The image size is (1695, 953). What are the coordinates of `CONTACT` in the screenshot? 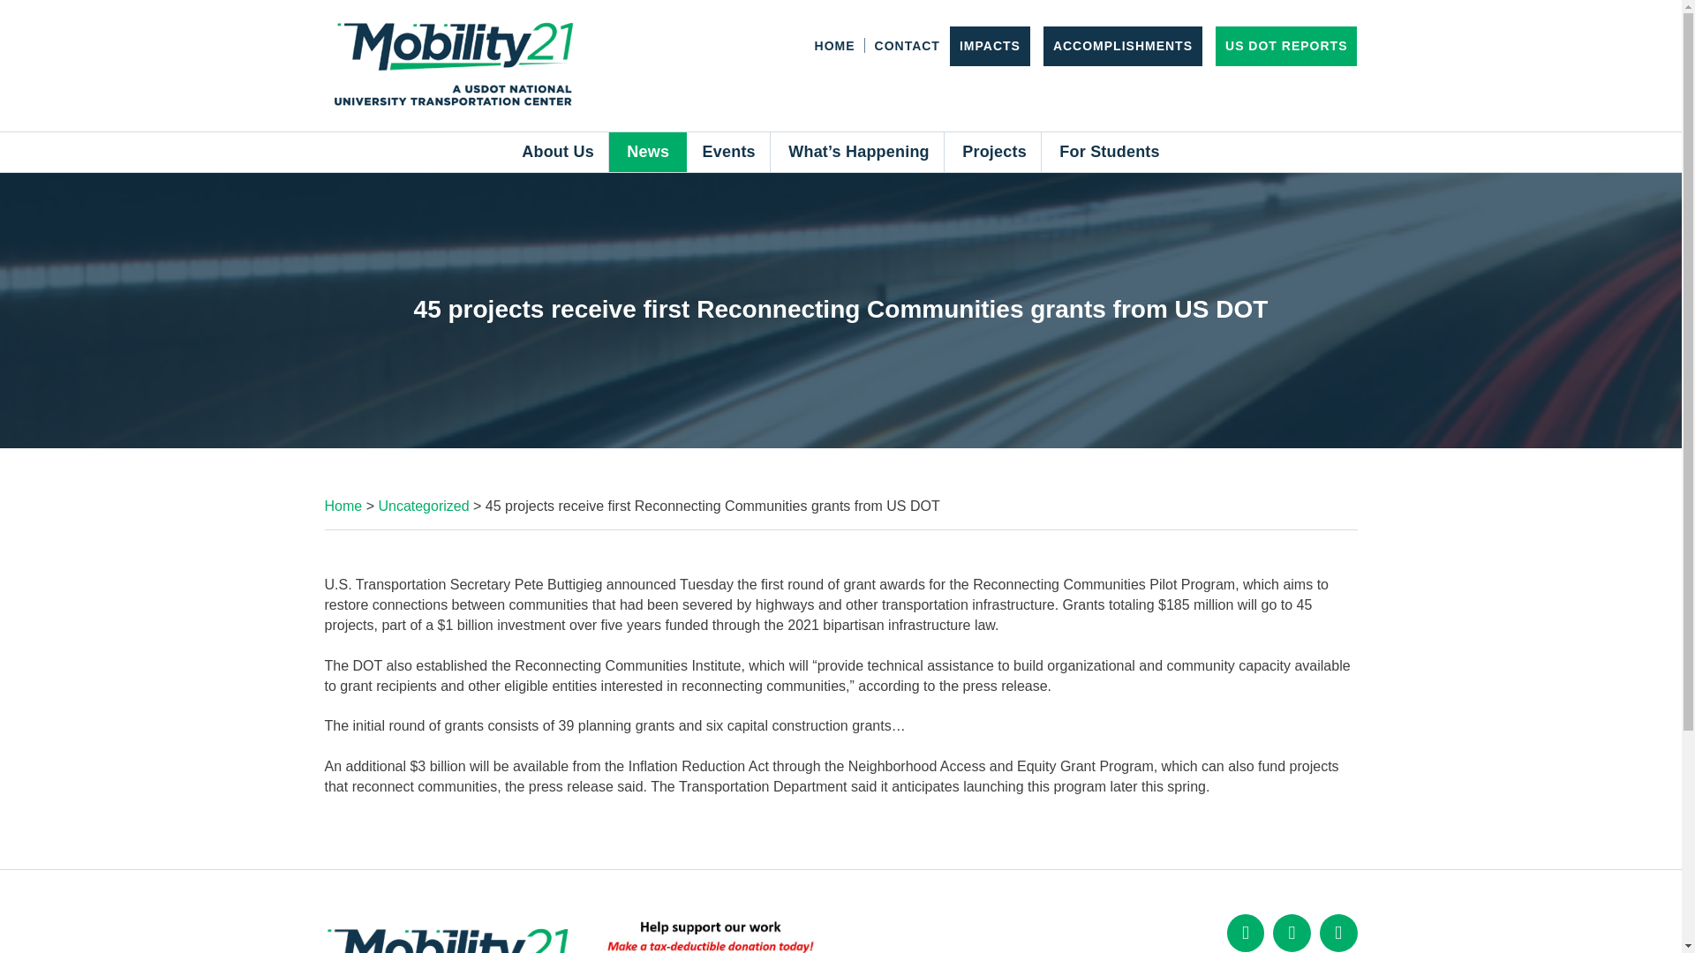 It's located at (908, 46).